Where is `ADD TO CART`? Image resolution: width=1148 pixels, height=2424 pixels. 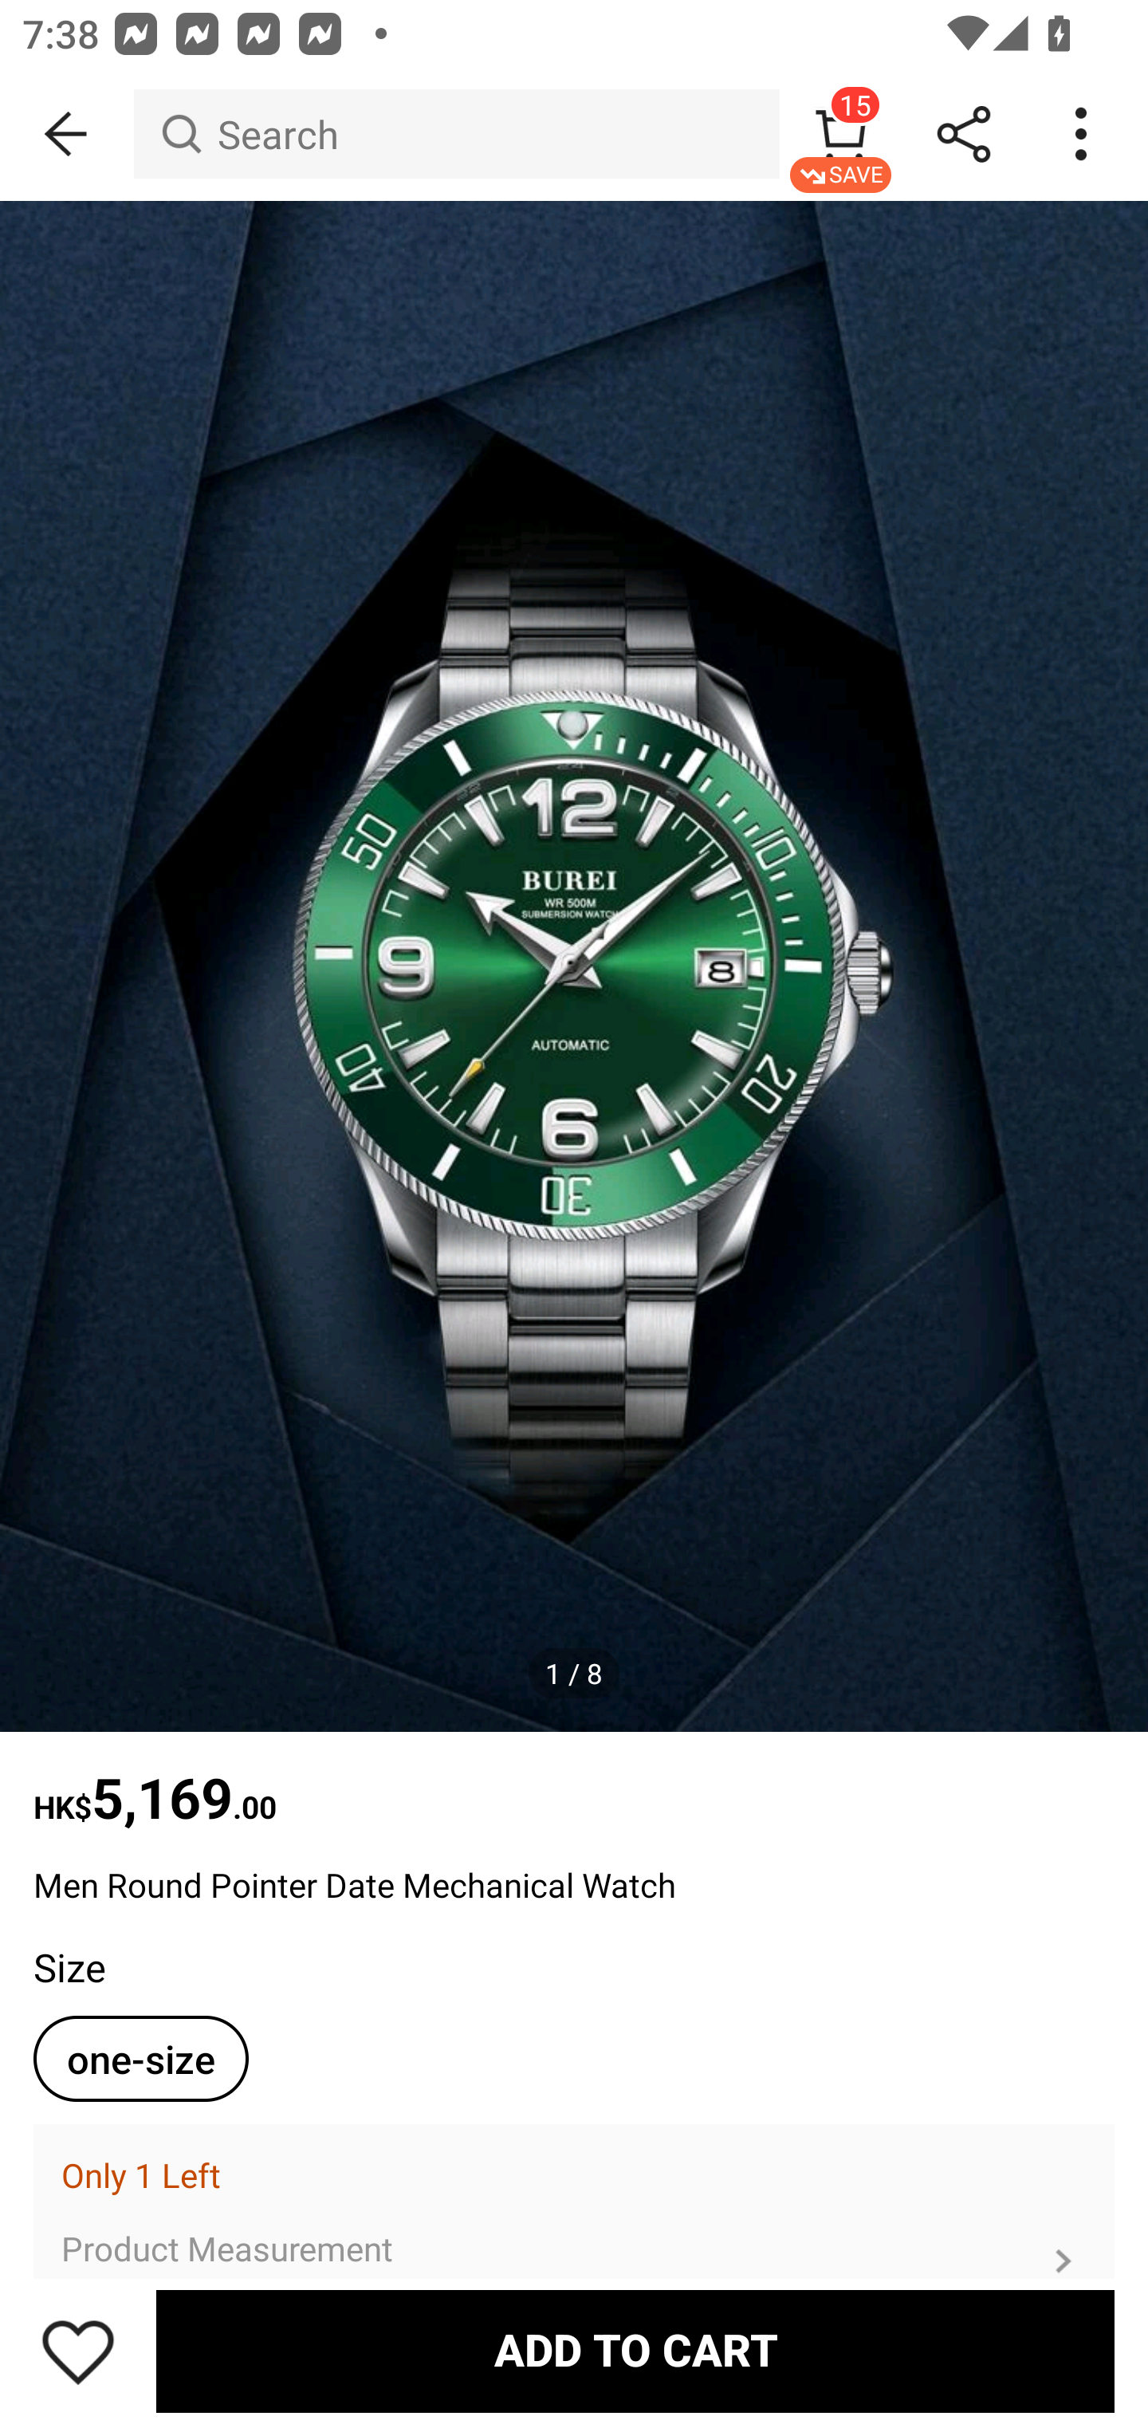
ADD TO CART is located at coordinates (635, 2351).